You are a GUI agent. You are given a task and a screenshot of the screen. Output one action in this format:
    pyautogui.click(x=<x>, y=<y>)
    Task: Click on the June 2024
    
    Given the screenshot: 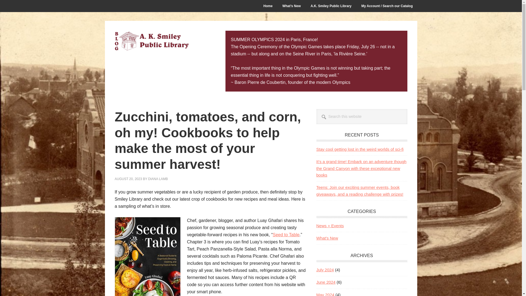 What is the action you would take?
    pyautogui.click(x=325, y=282)
    